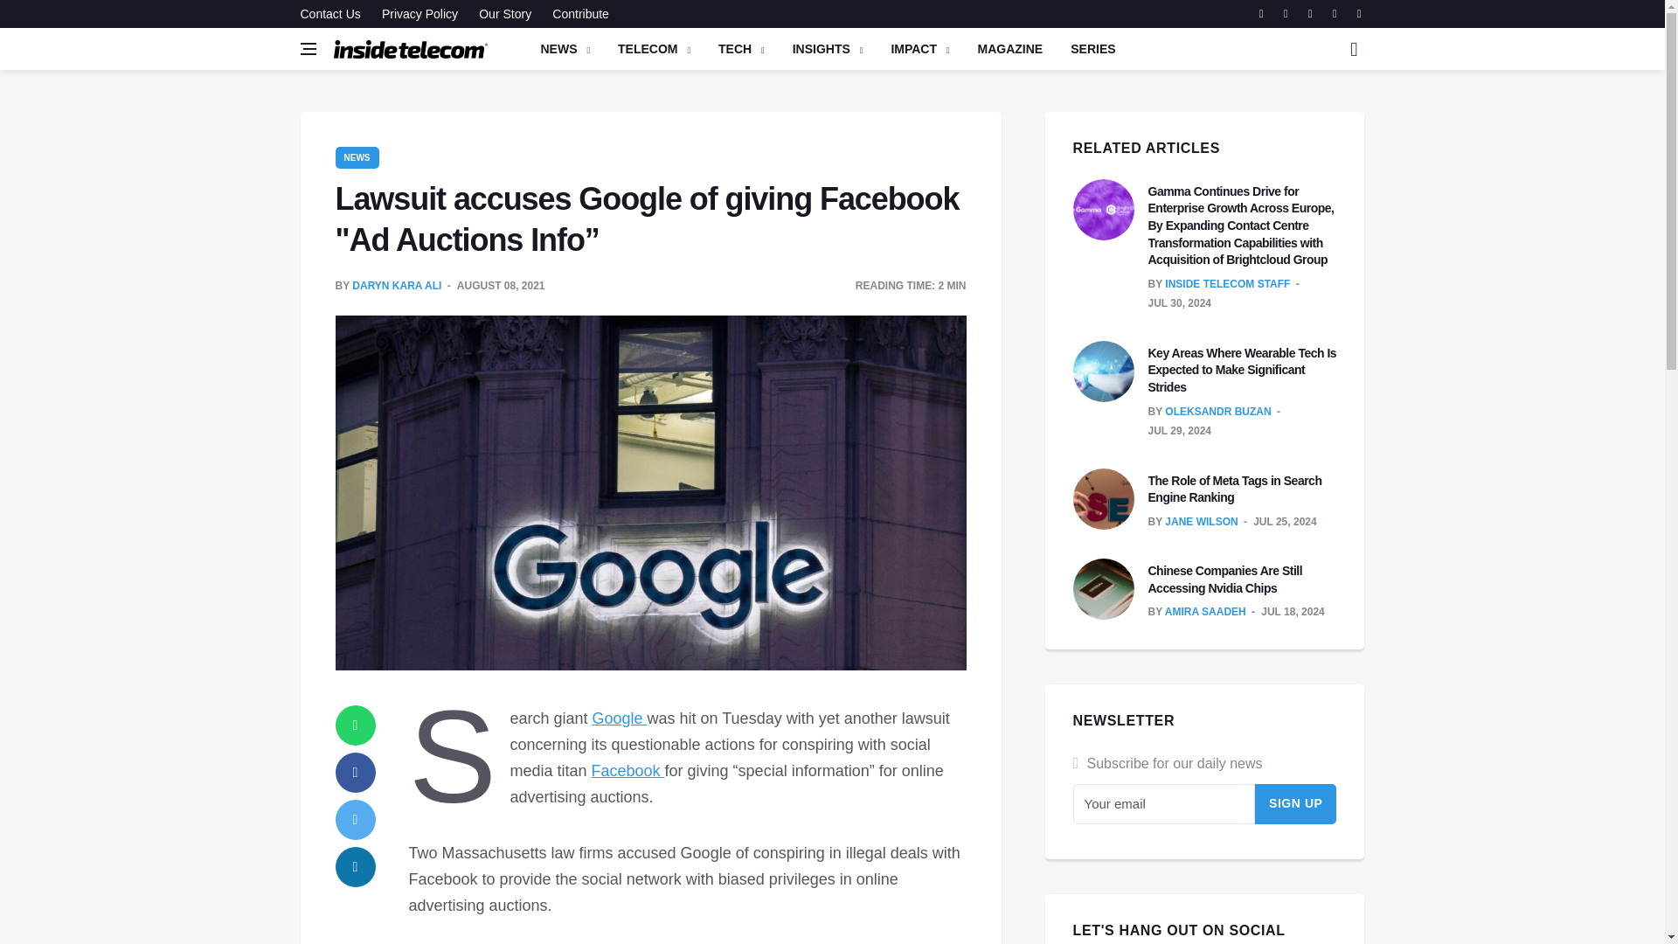 The width and height of the screenshot is (1678, 944). Describe the element at coordinates (356, 867) in the screenshot. I see `linkedin` at that location.